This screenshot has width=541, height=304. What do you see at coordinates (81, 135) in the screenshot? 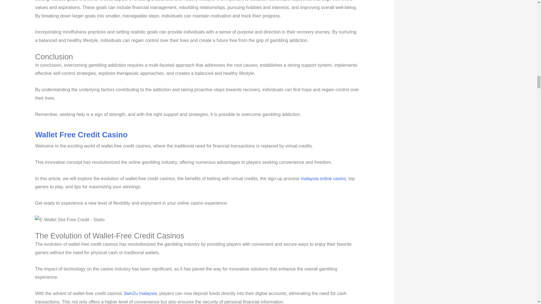
I see `Wallet Free Credit Casino` at bounding box center [81, 135].